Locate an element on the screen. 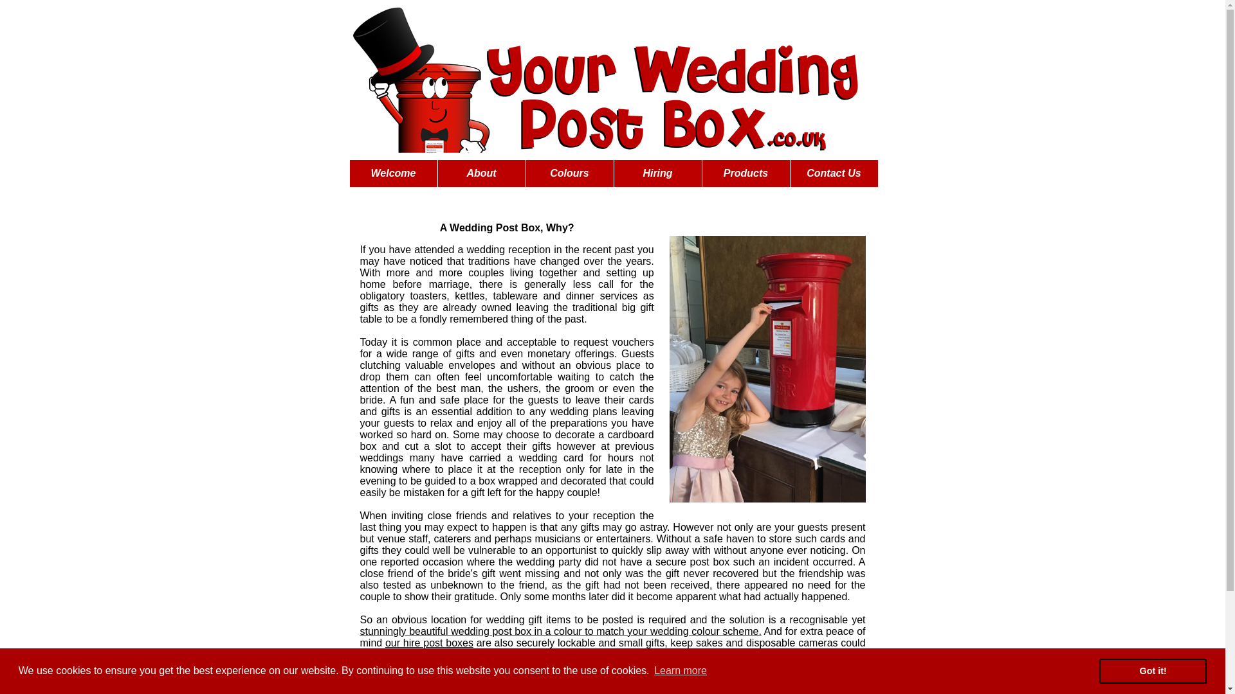 The height and width of the screenshot is (694, 1235). Welcome is located at coordinates (393, 173).